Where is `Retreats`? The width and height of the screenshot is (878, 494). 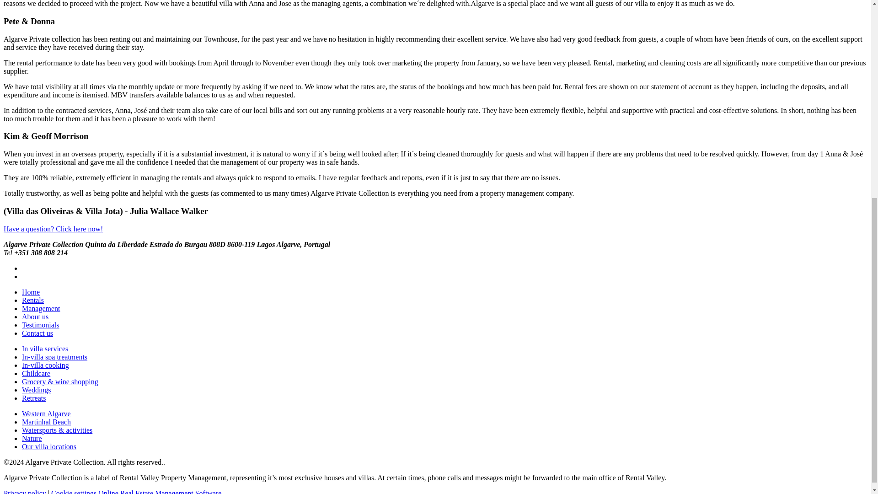 Retreats is located at coordinates (34, 398).